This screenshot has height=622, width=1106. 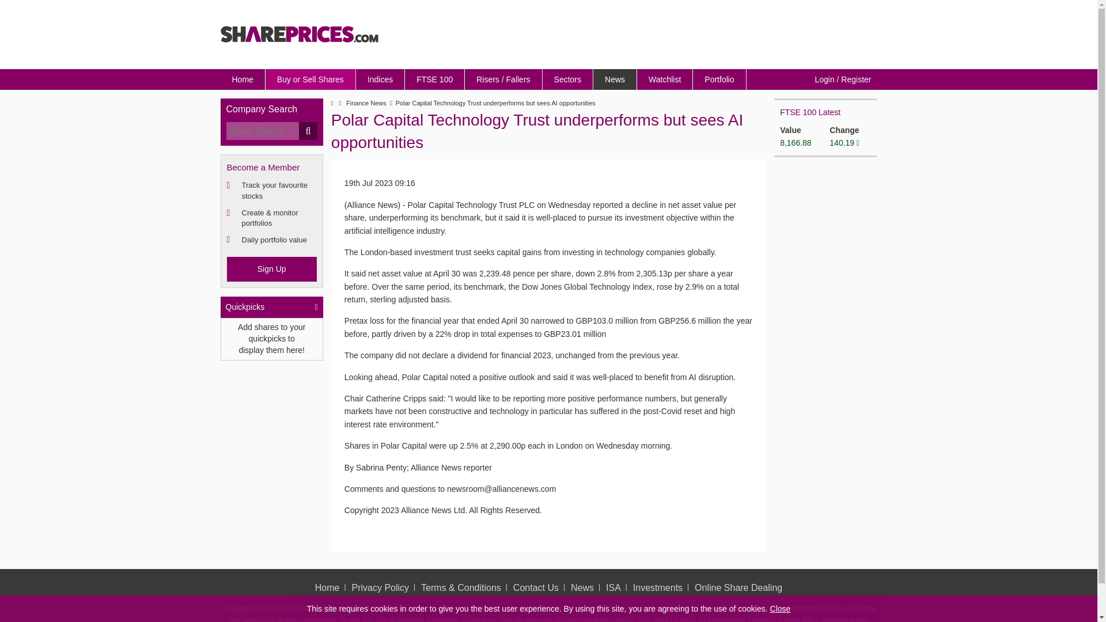 I want to click on FTSE 100, so click(x=434, y=79).